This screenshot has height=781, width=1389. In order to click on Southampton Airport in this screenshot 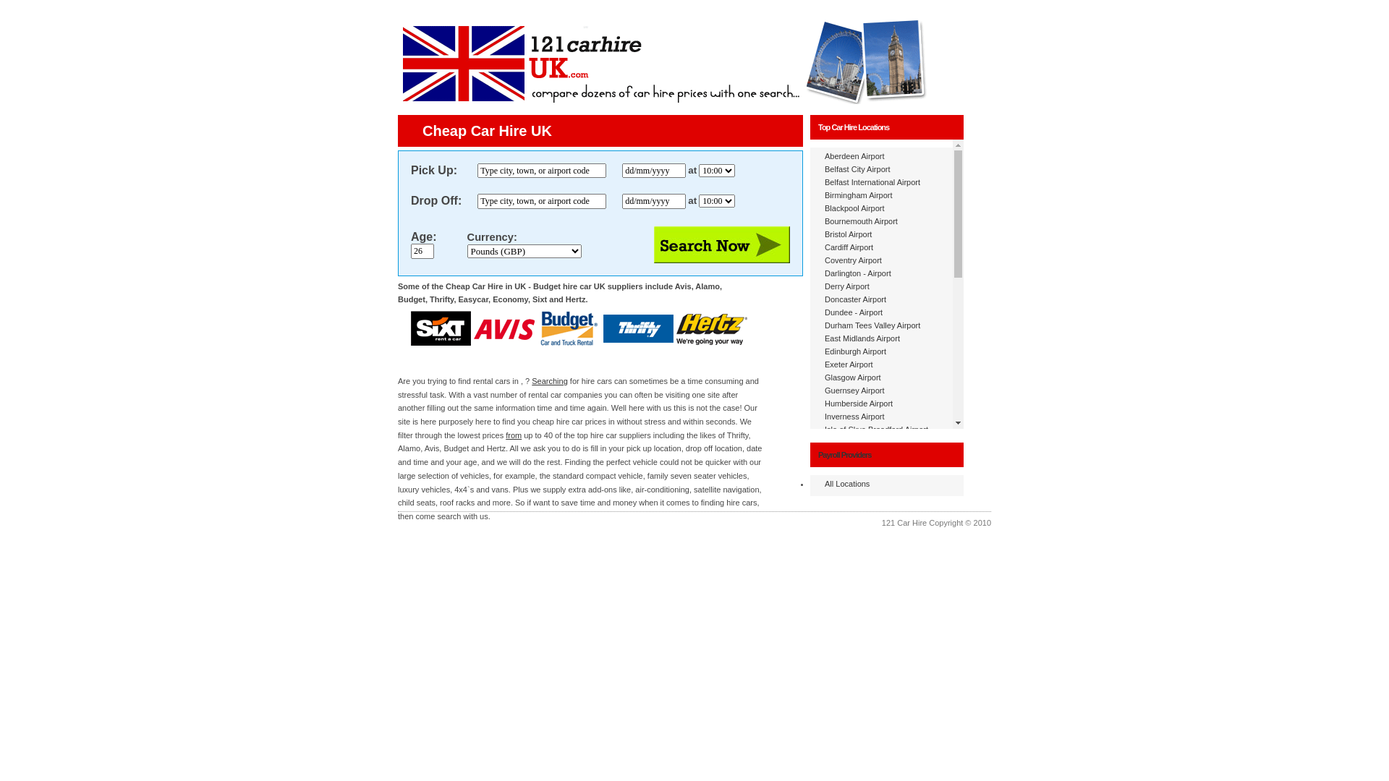, I will do `click(861, 703)`.